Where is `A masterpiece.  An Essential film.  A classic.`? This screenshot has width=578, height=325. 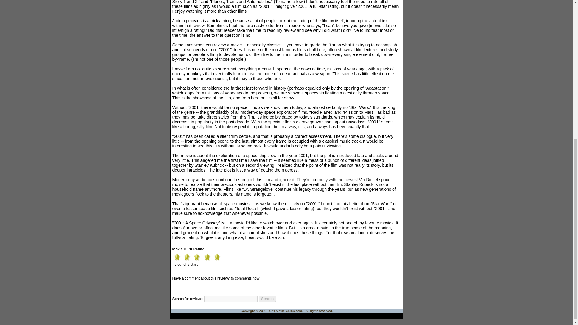
A masterpiece.  An Essential film.  A classic. is located at coordinates (217, 257).